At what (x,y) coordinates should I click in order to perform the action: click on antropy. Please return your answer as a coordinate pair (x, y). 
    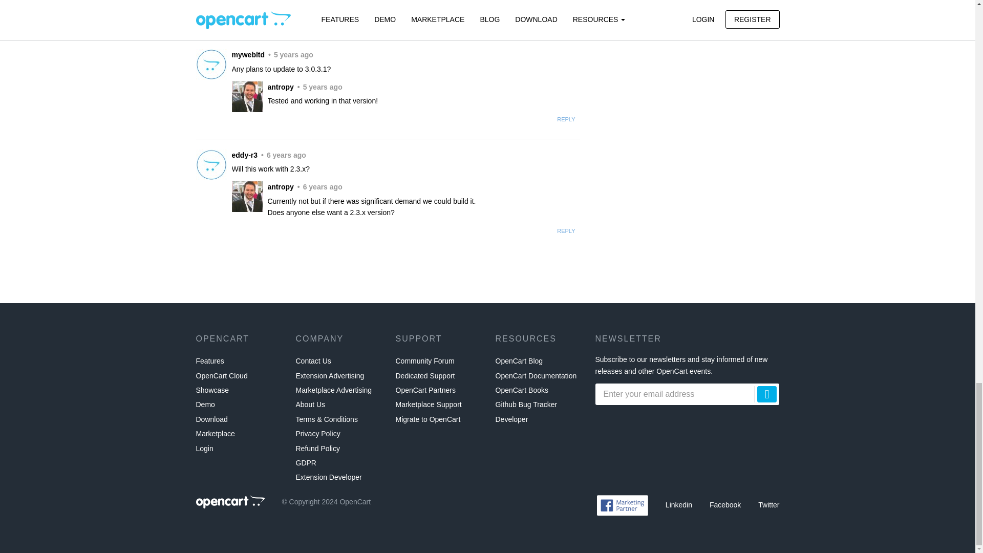
    Looking at the image, I should click on (247, 0).